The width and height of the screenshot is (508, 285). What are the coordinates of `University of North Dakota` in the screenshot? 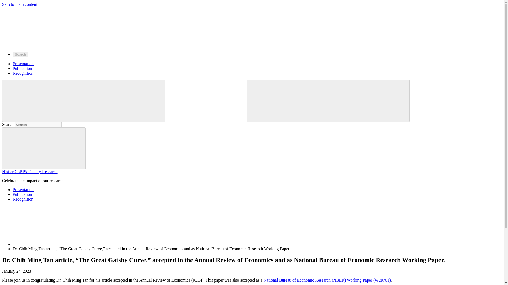 It's located at (206, 119).